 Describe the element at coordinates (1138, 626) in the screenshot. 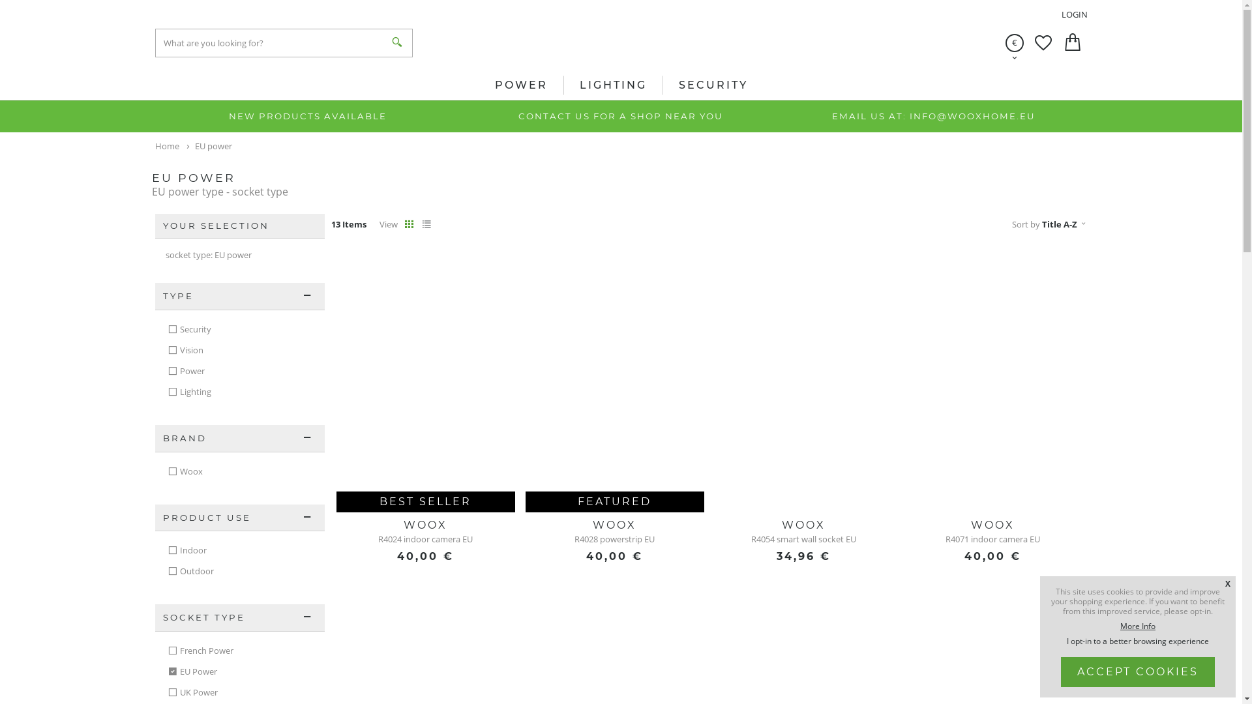

I see `More Info` at that location.